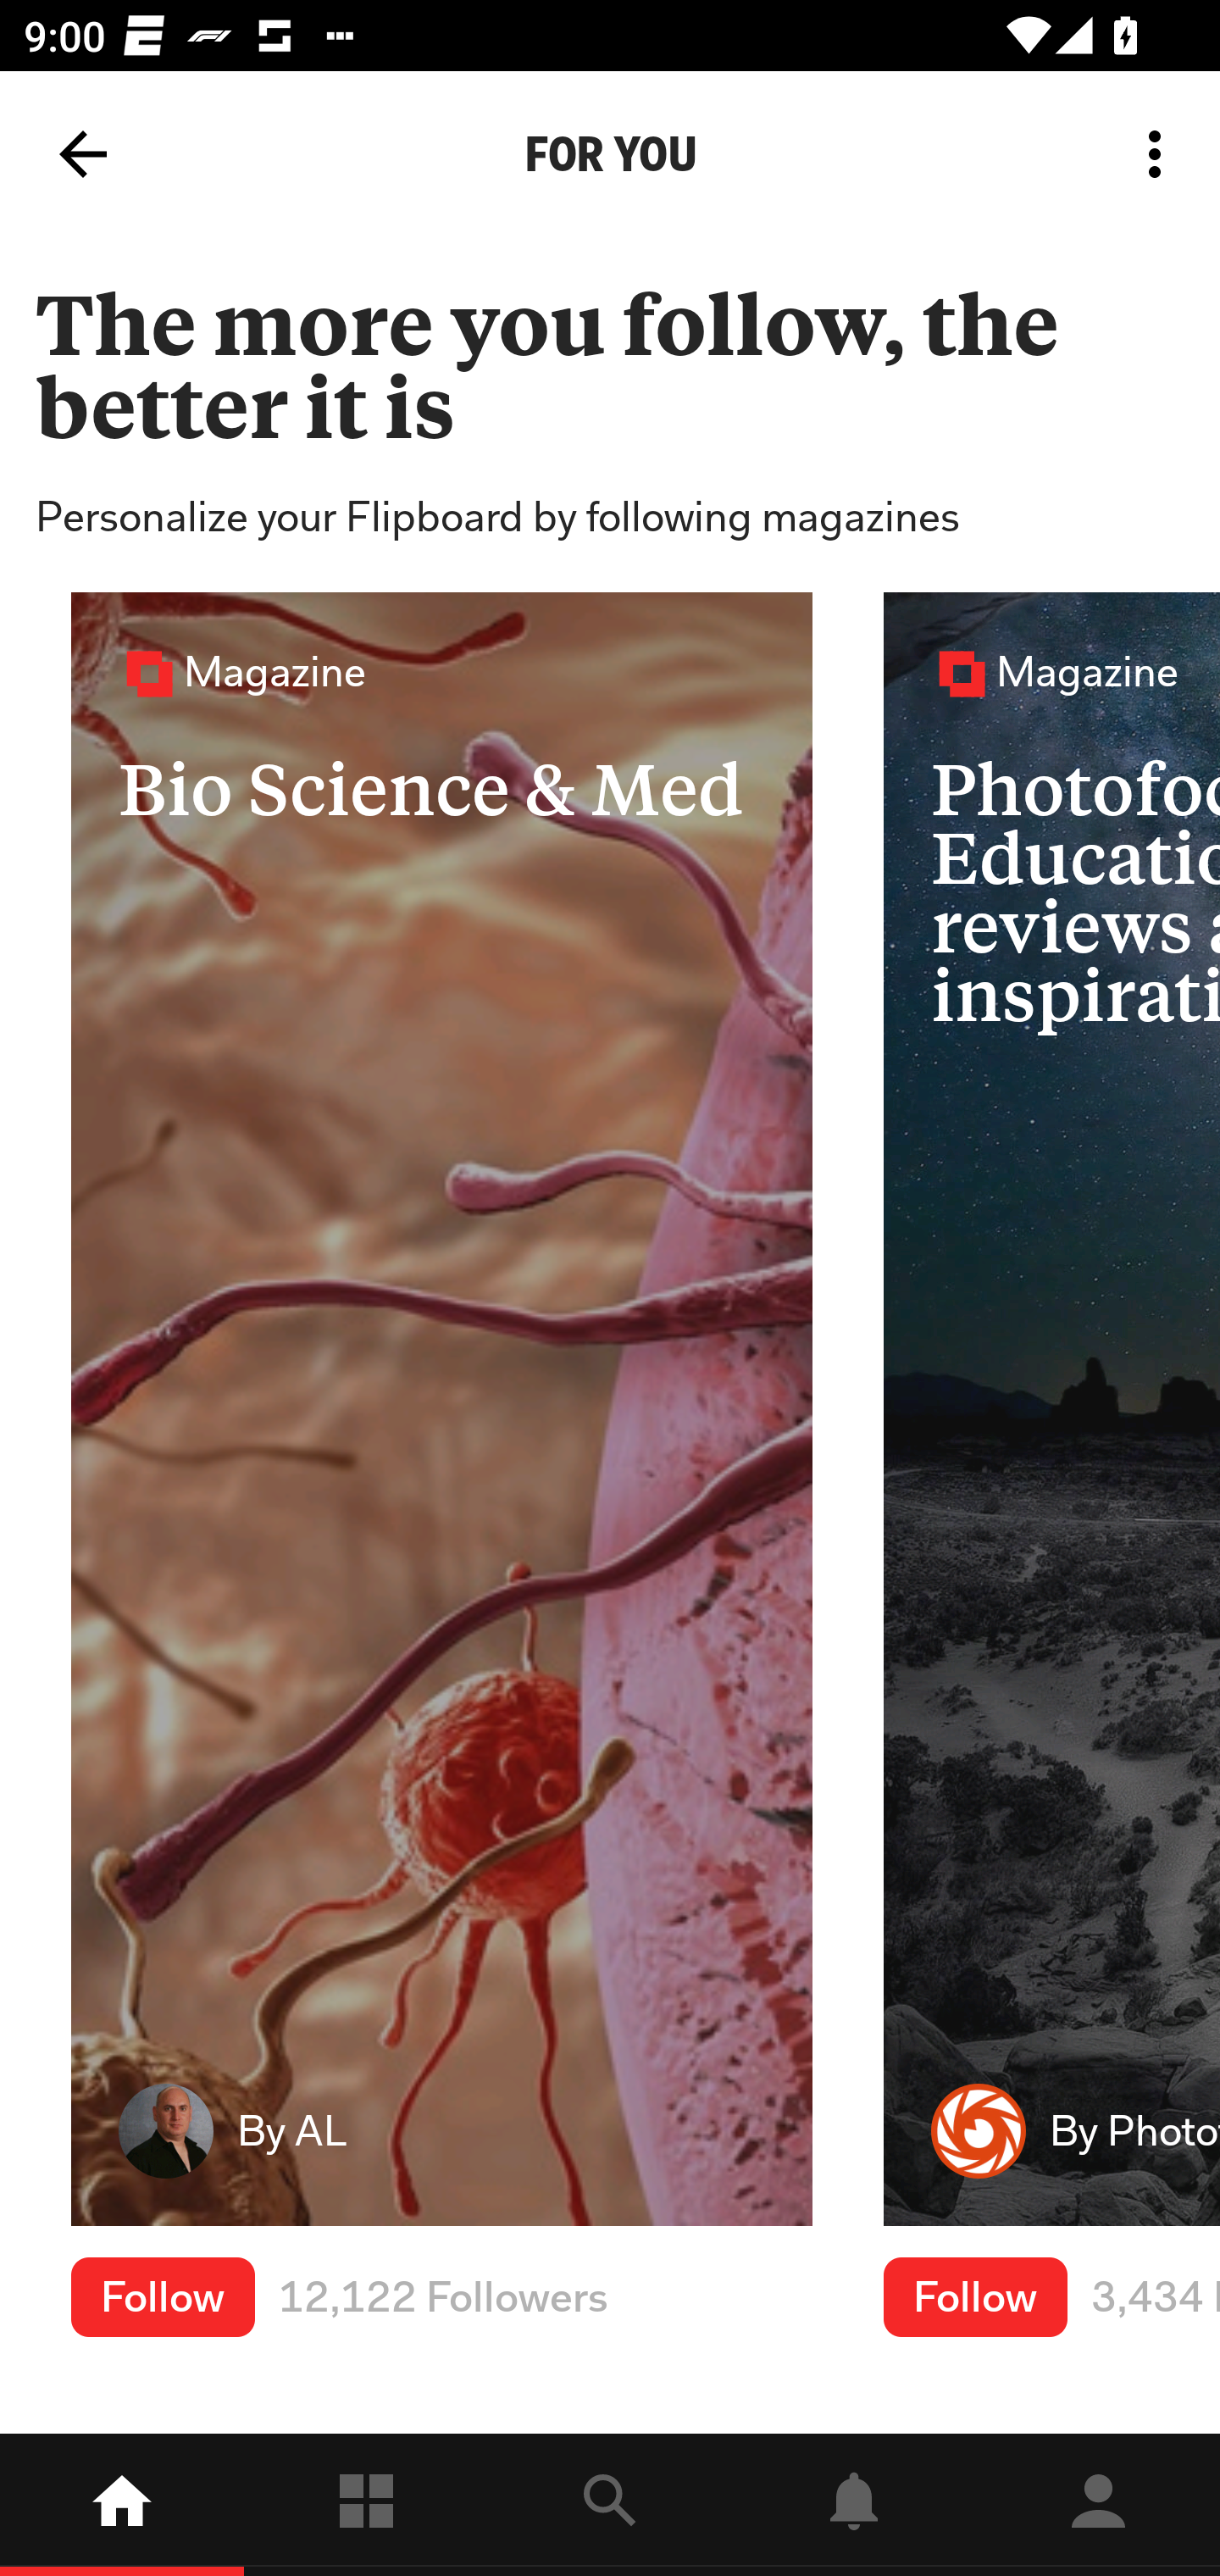 Image resolution: width=1220 pixels, height=2576 pixels. Describe the element at coordinates (610, 2505) in the screenshot. I see `explore` at that location.